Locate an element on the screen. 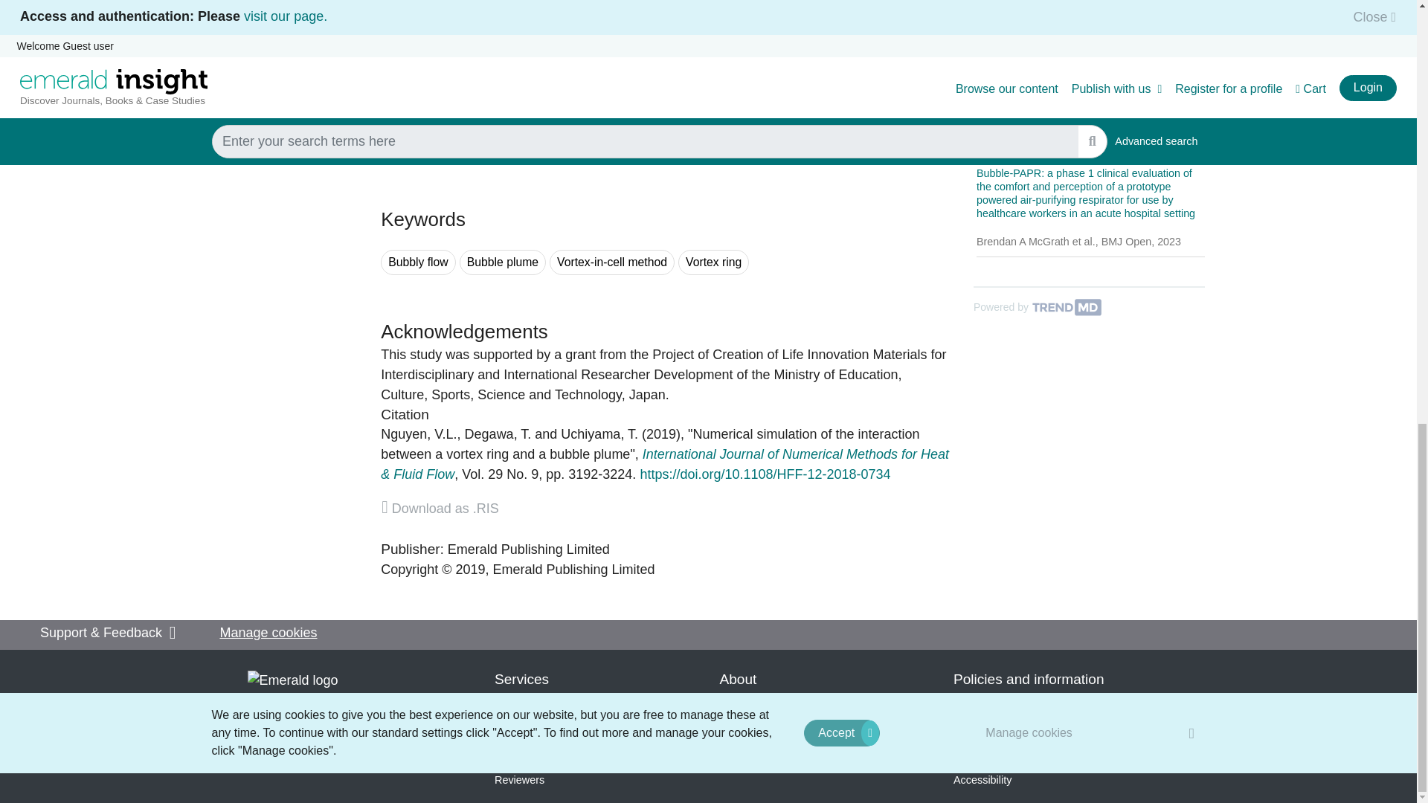  Tomomi Uchiyama is located at coordinates (599, 434).